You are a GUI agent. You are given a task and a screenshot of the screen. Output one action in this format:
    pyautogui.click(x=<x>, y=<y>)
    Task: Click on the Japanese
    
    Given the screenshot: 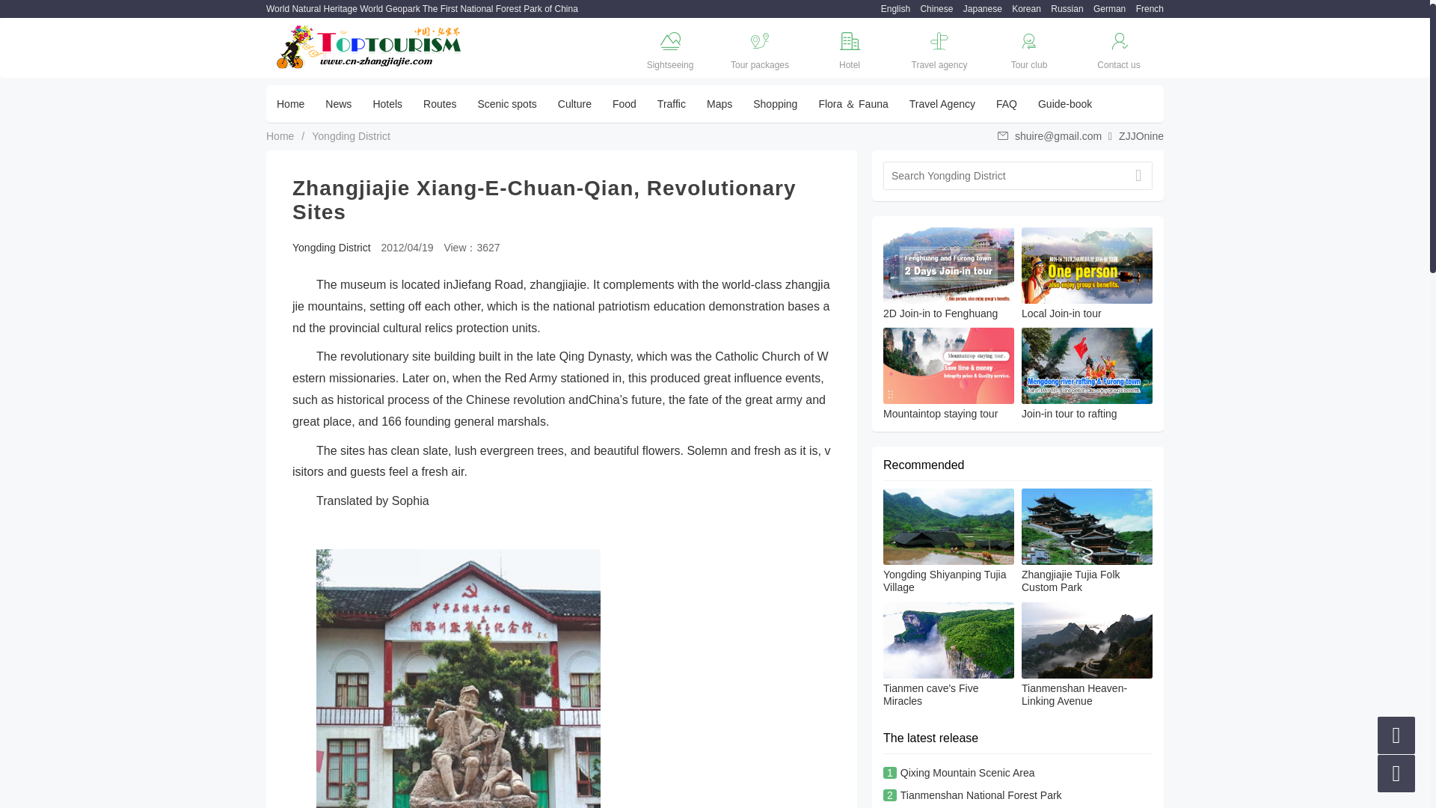 What is the action you would take?
    pyautogui.click(x=979, y=9)
    